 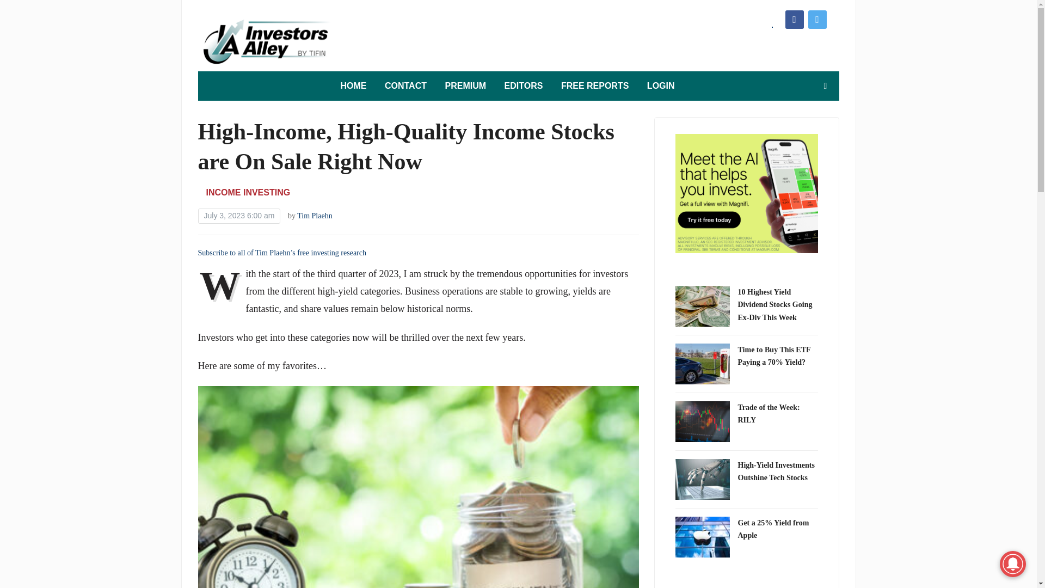 I want to click on Twitter, so click(x=817, y=19).